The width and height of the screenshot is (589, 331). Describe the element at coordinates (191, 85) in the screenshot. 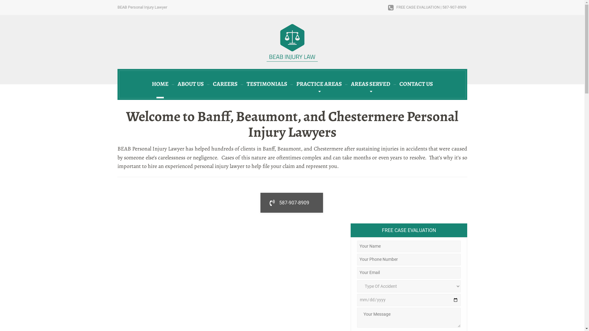

I see `ABOUT US` at that location.